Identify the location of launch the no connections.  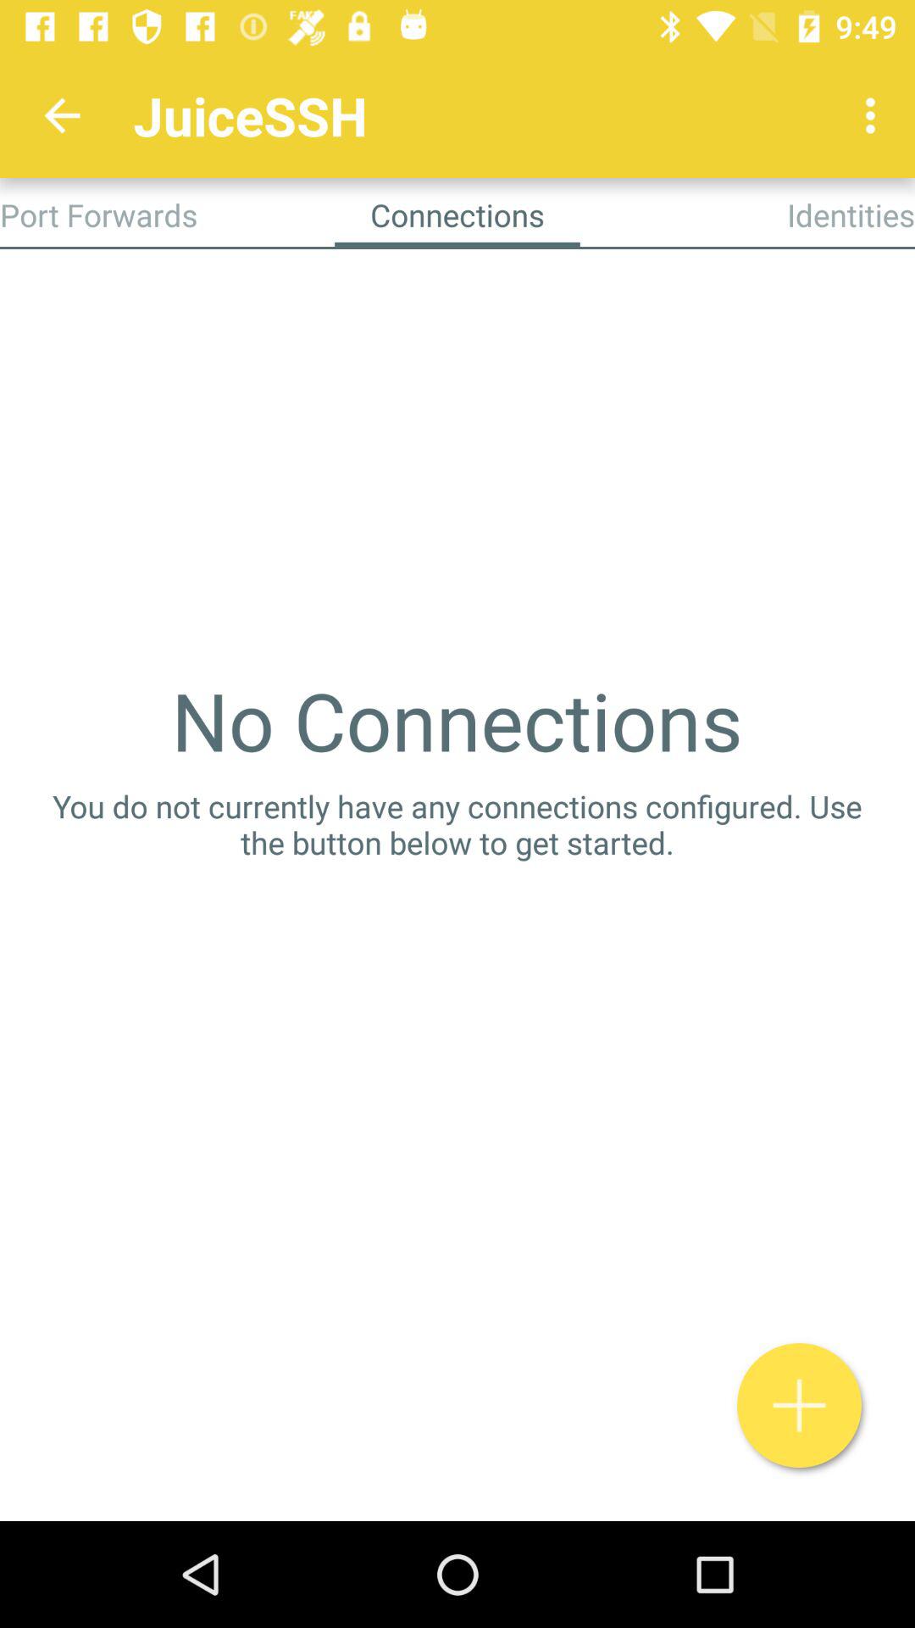
(457, 720).